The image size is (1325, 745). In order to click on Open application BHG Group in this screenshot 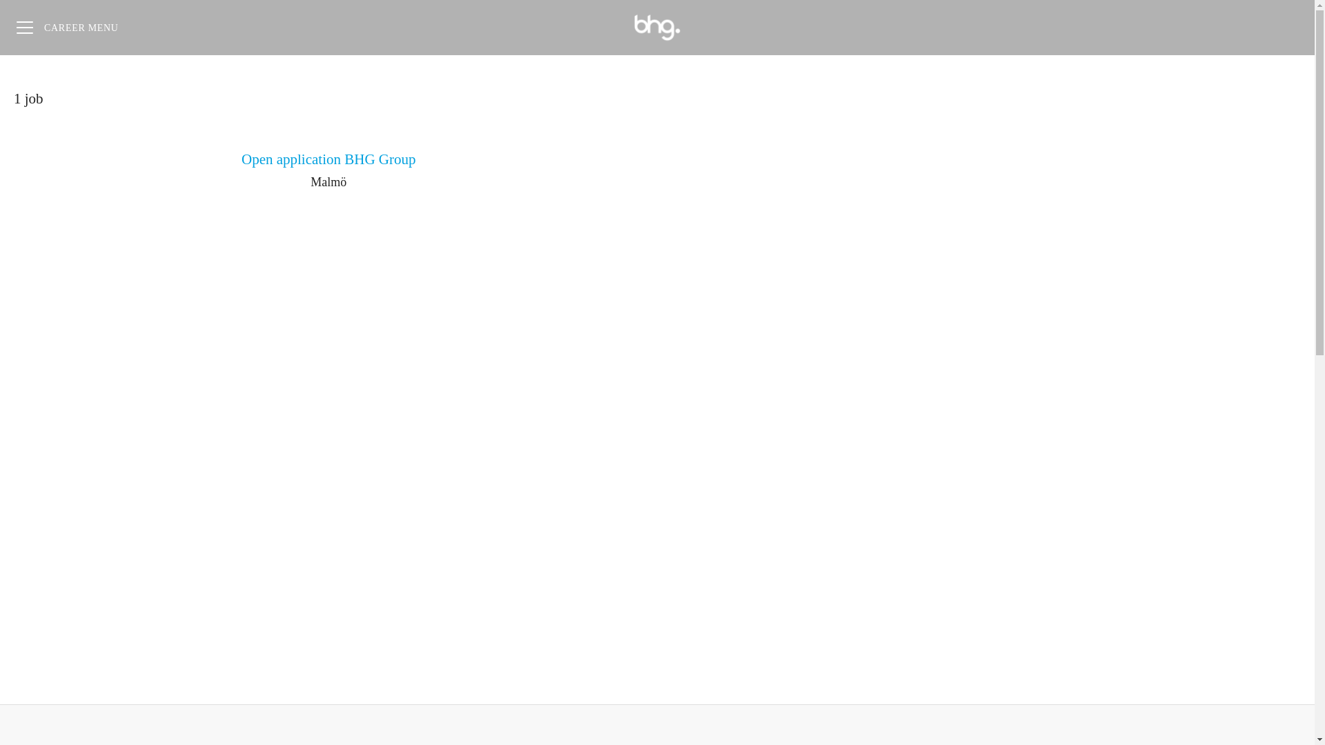, I will do `click(328, 160)`.